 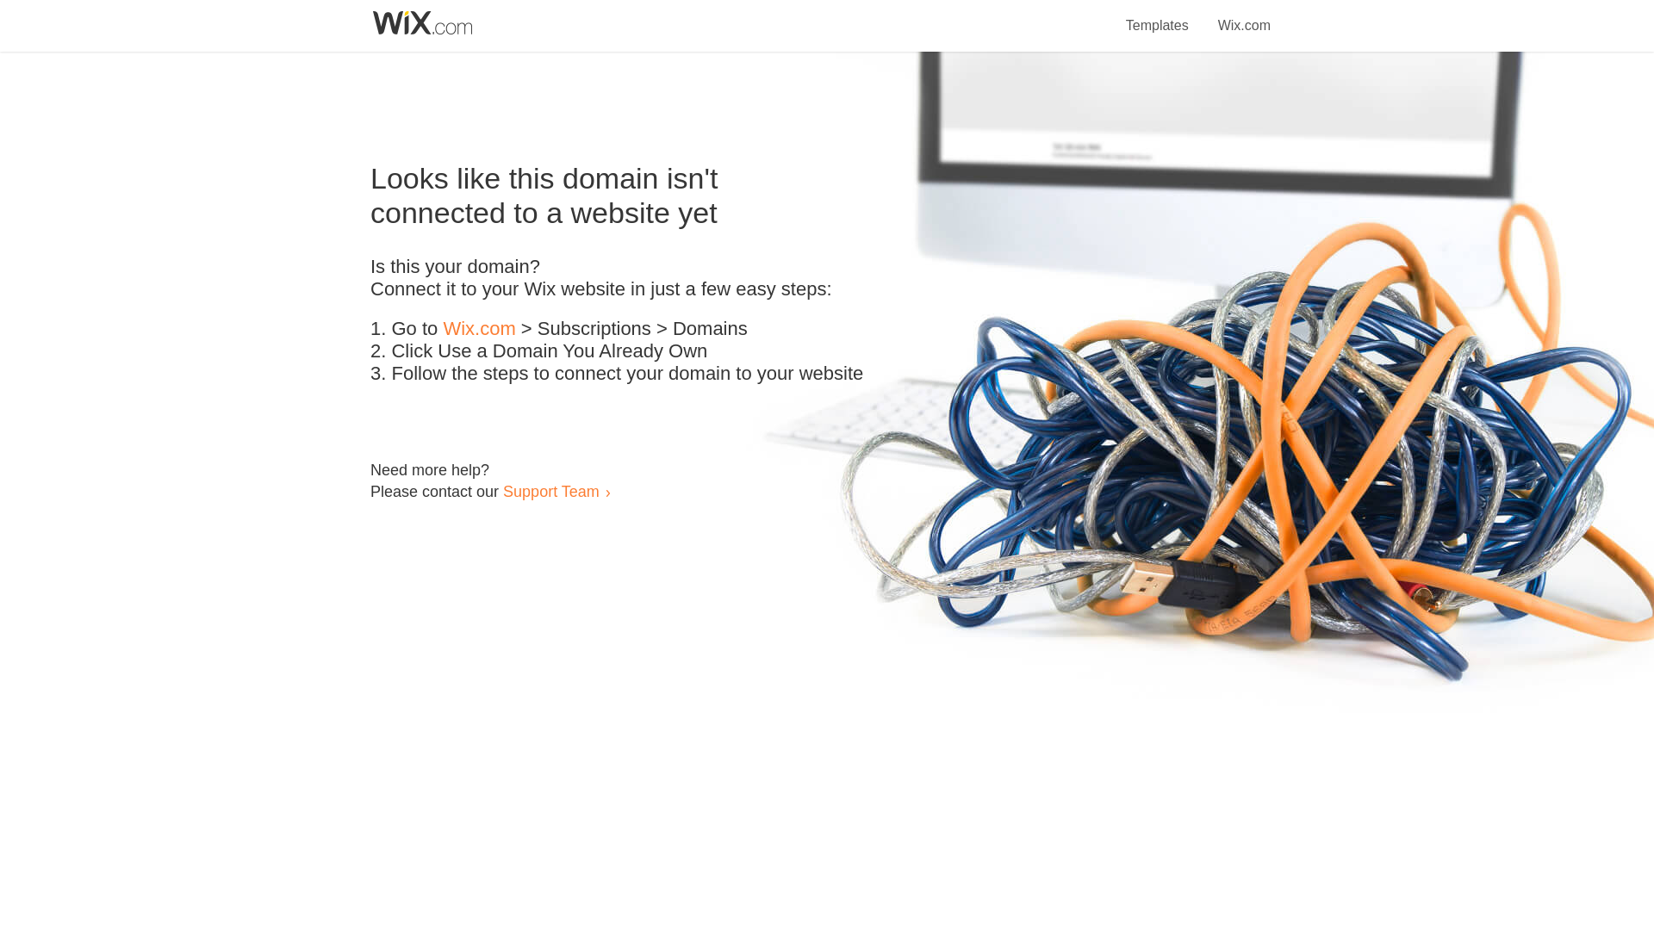 I want to click on Wix.com, so click(x=479, y=329).